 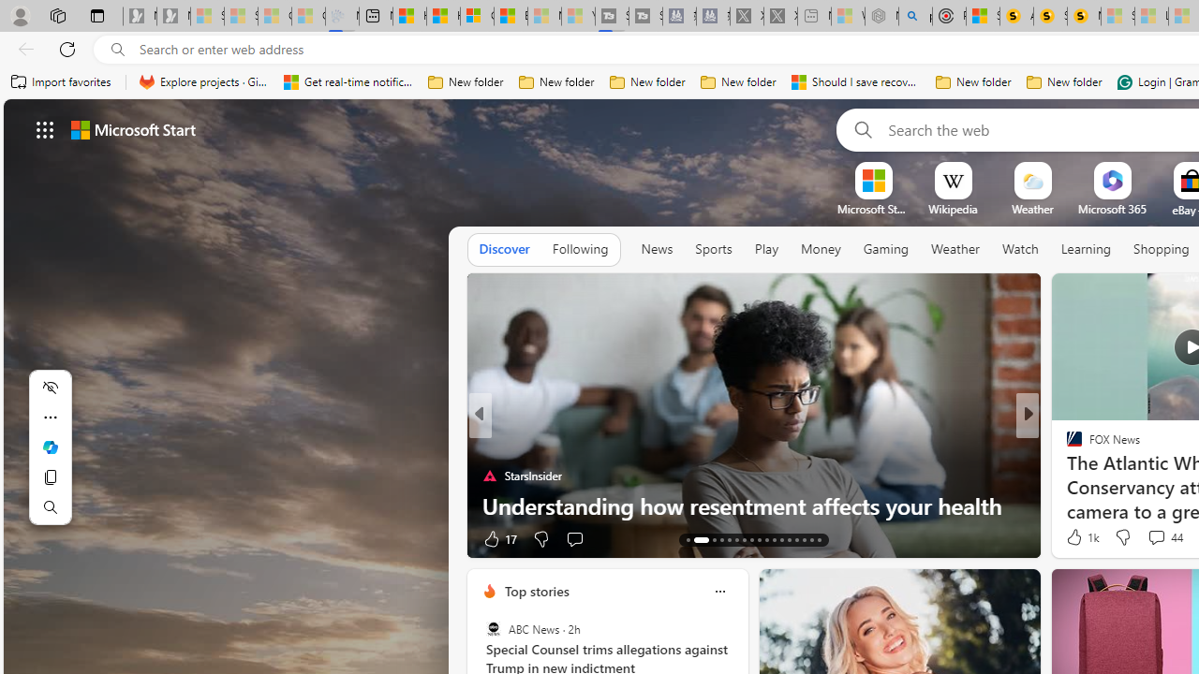 What do you see at coordinates (1066, 446) in the screenshot?
I see `The Kanso` at bounding box center [1066, 446].